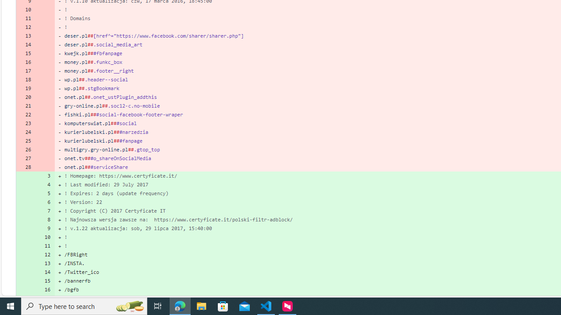 The height and width of the screenshot is (315, 561). What do you see at coordinates (45, 263) in the screenshot?
I see `13` at bounding box center [45, 263].